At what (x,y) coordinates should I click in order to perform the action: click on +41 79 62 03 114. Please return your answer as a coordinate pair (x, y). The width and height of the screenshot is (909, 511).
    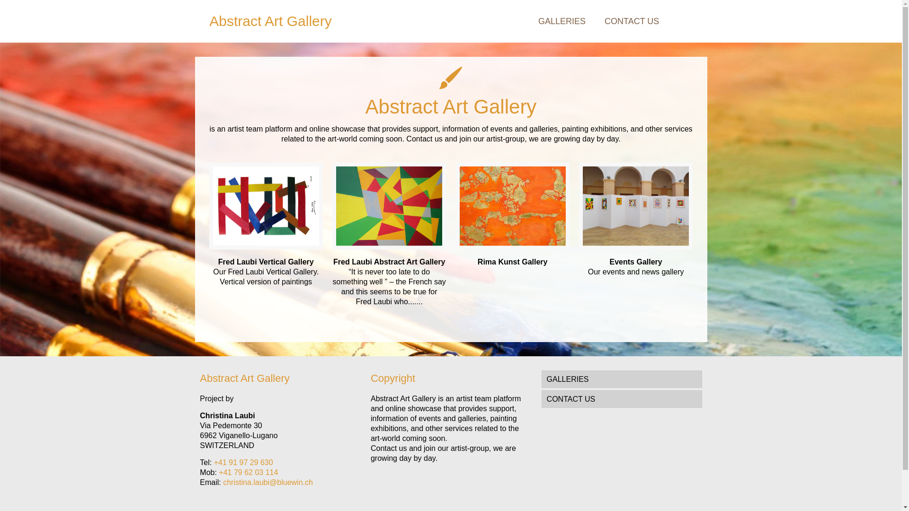
    Looking at the image, I should click on (248, 472).